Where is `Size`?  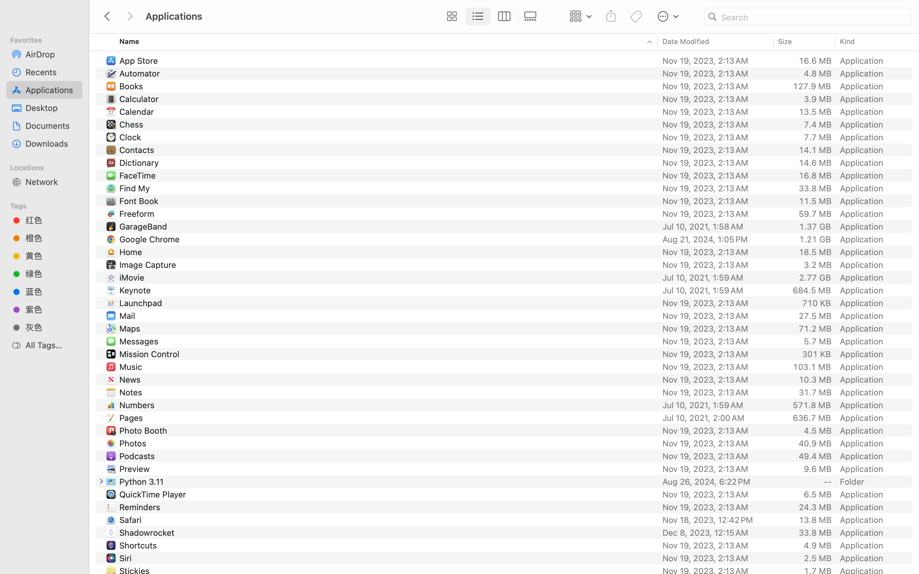
Size is located at coordinates (785, 41).